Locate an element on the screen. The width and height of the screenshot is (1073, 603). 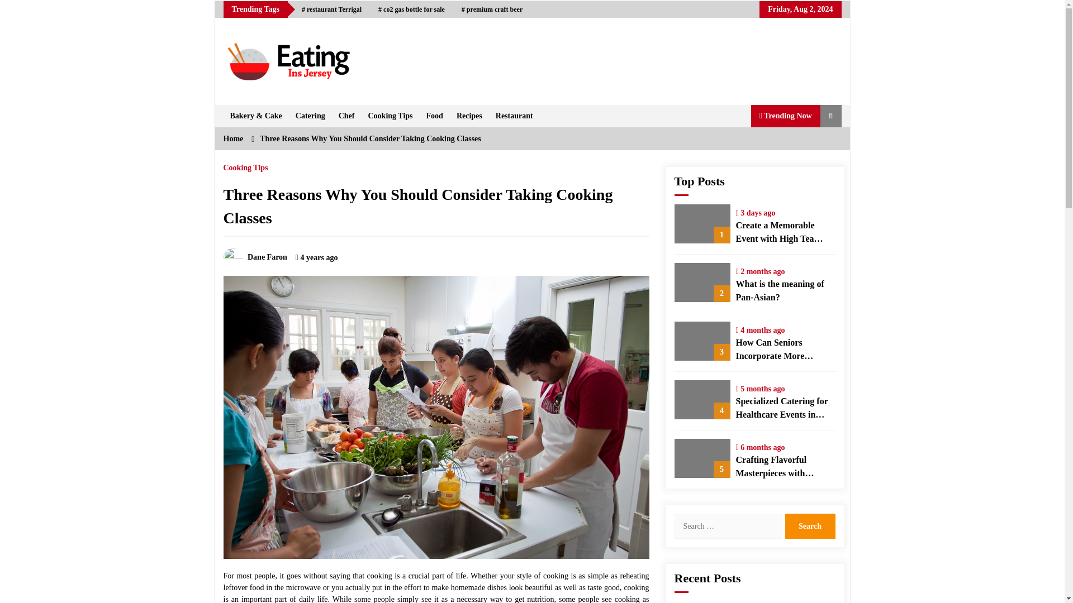
Cooking Tips is located at coordinates (390, 116).